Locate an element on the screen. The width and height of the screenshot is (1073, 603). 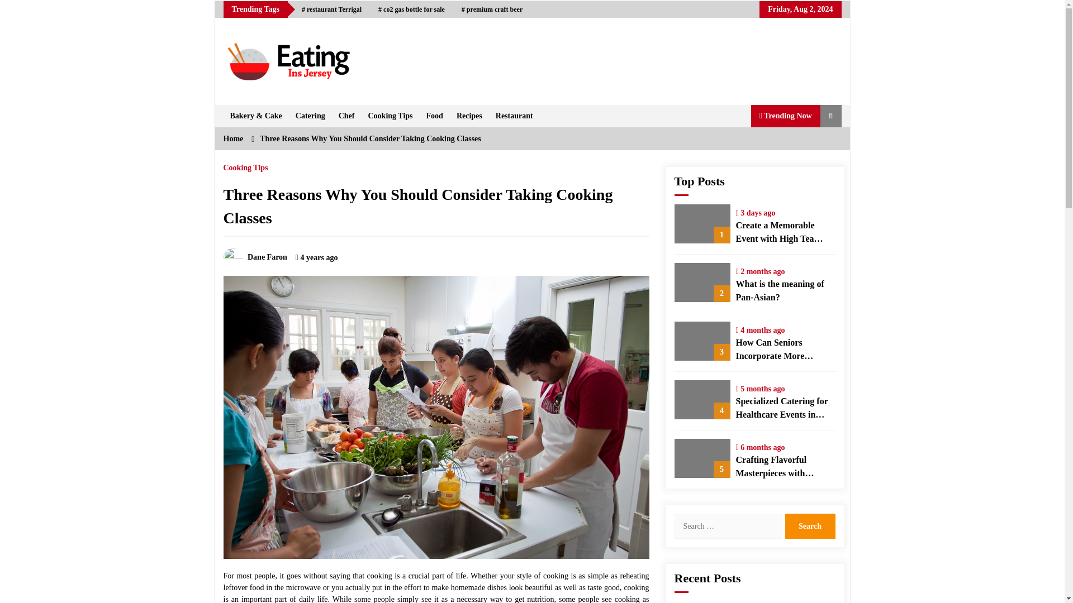
Cooking Tips is located at coordinates (390, 116).